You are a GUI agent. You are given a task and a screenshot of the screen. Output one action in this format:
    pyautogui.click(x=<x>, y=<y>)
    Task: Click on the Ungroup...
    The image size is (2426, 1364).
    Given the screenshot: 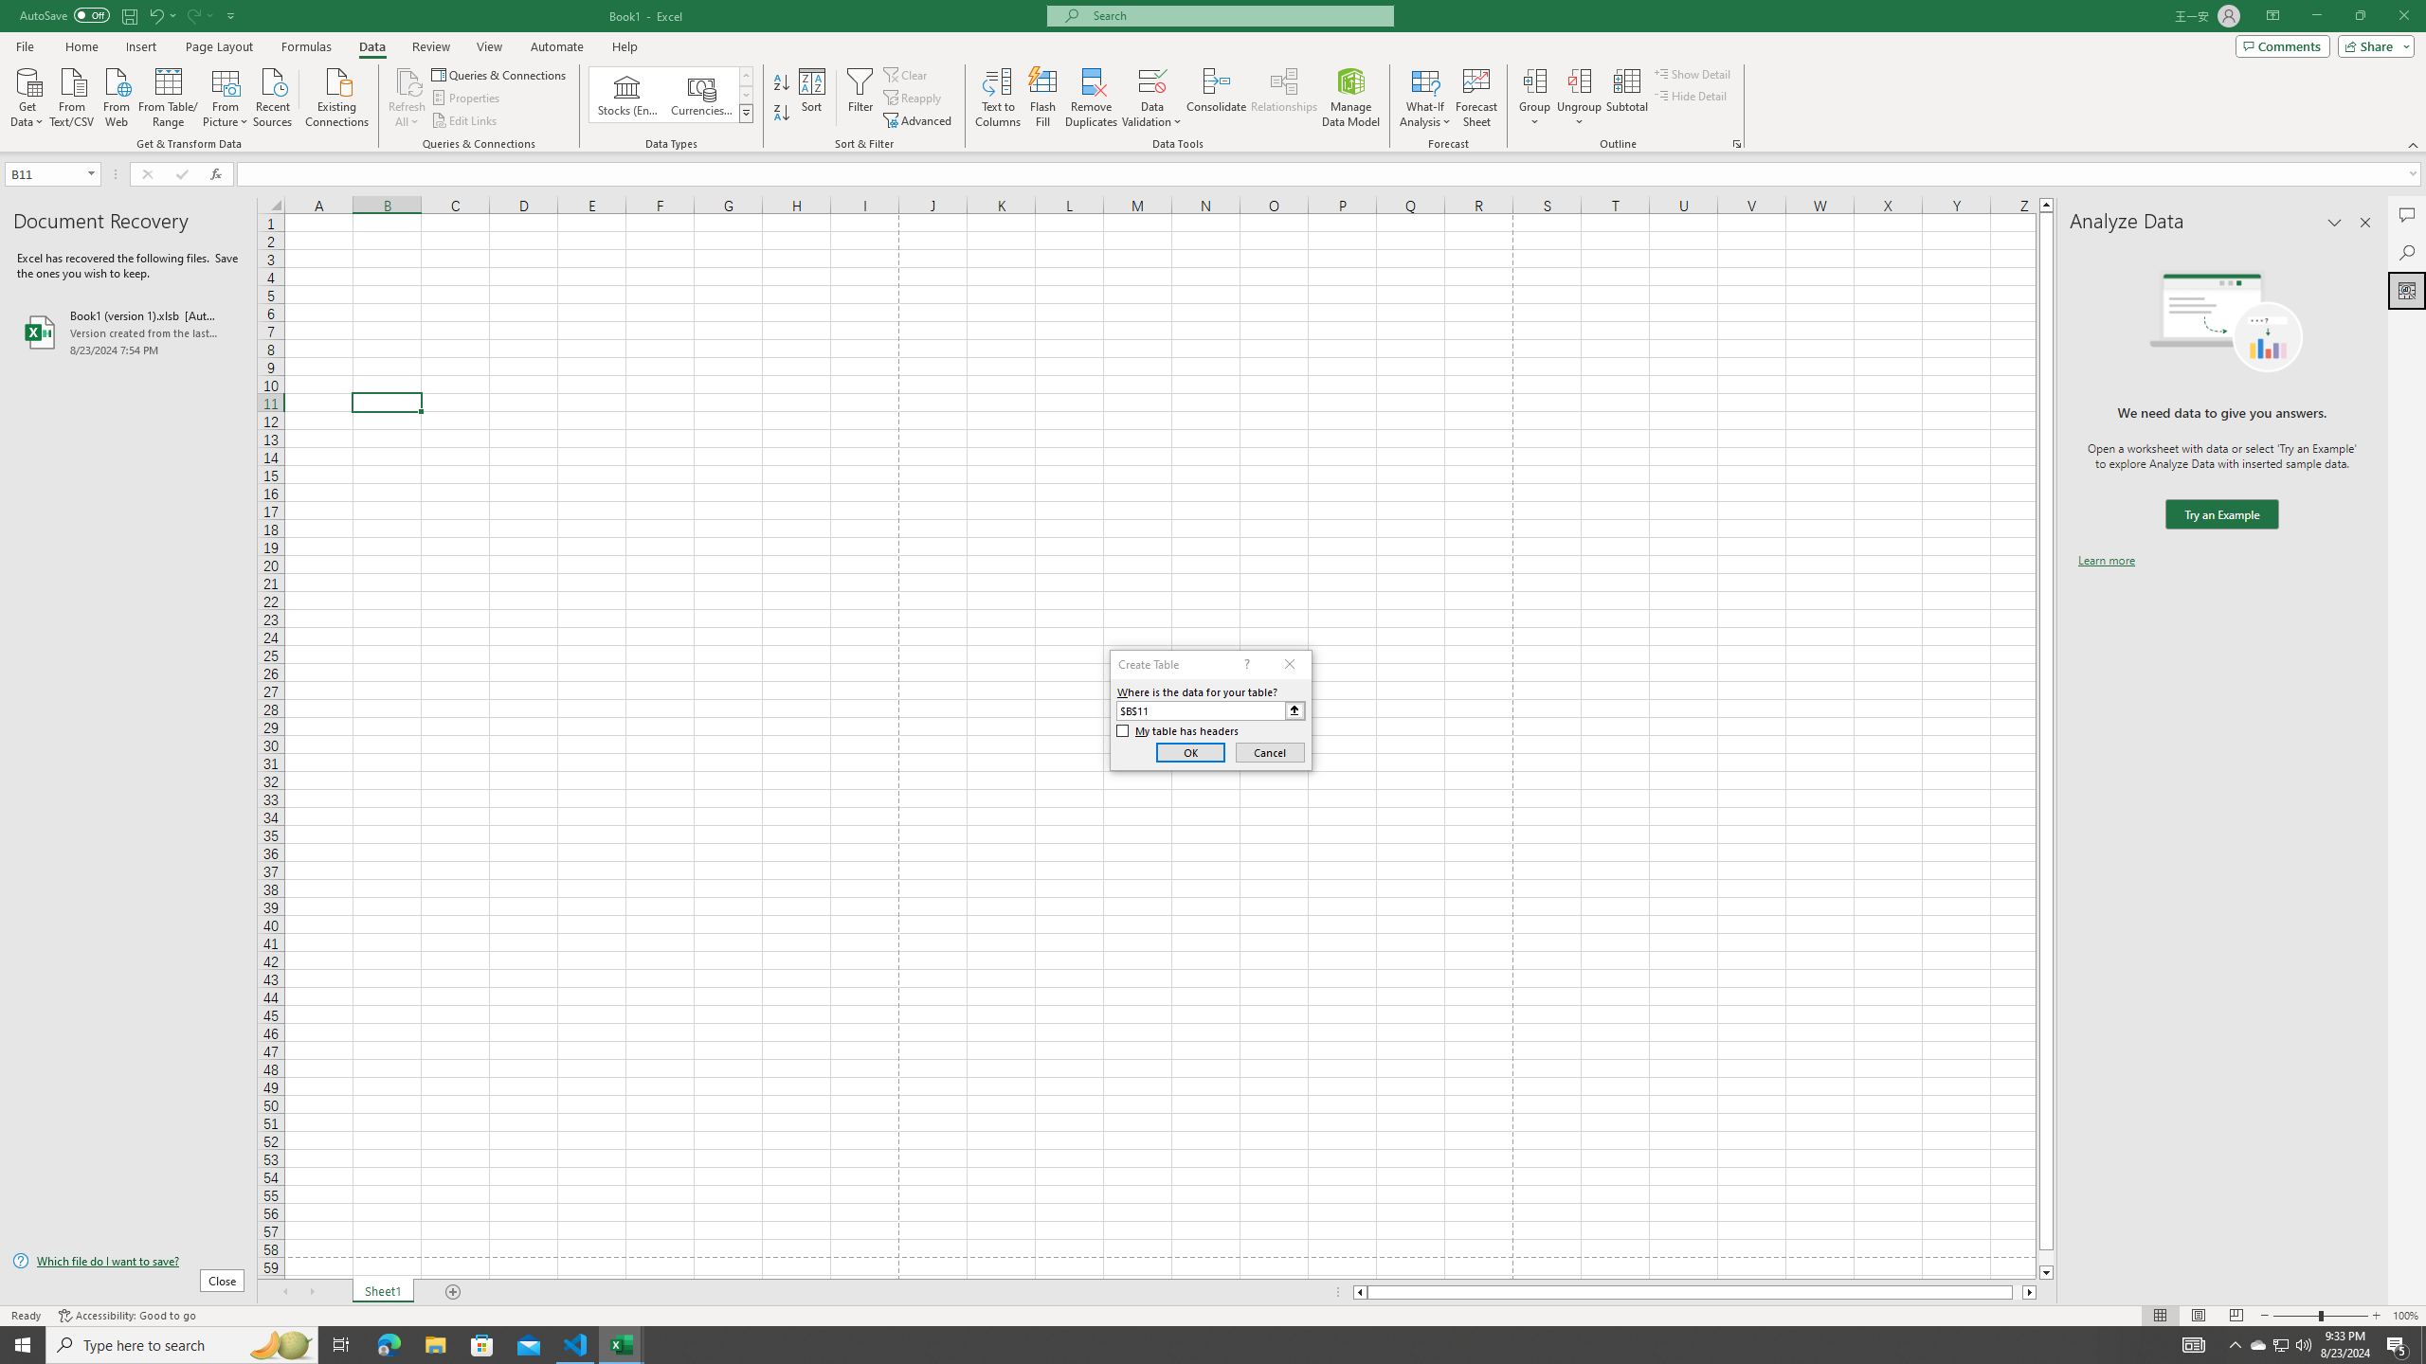 What is the action you would take?
    pyautogui.click(x=1579, y=81)
    